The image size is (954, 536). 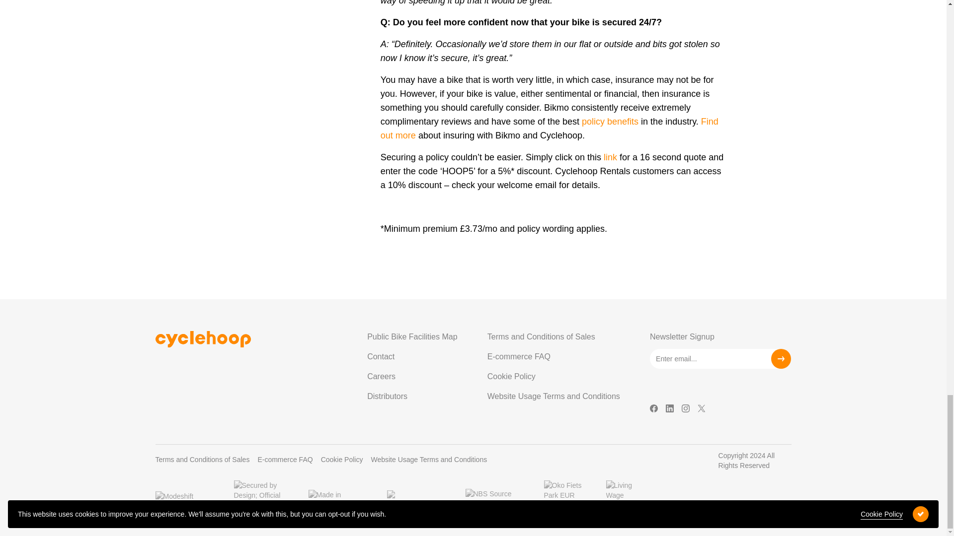 I want to click on Distributors, so click(x=412, y=396).